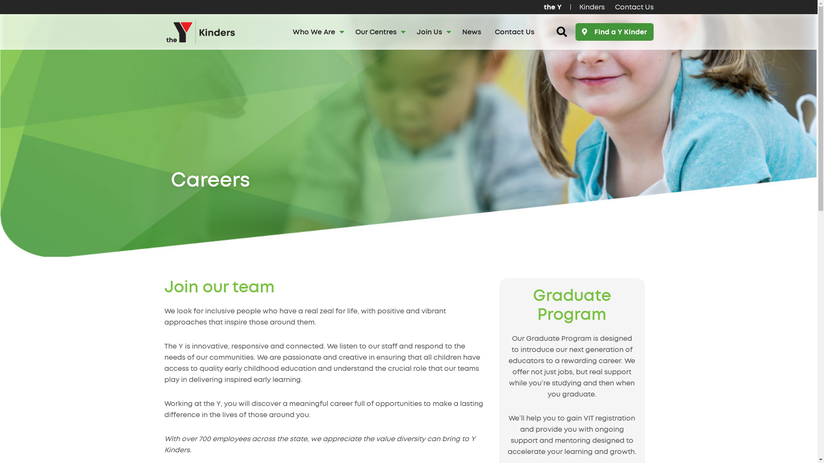 The width and height of the screenshot is (824, 463). Describe the element at coordinates (592, 7) in the screenshot. I see `Kinders` at that location.